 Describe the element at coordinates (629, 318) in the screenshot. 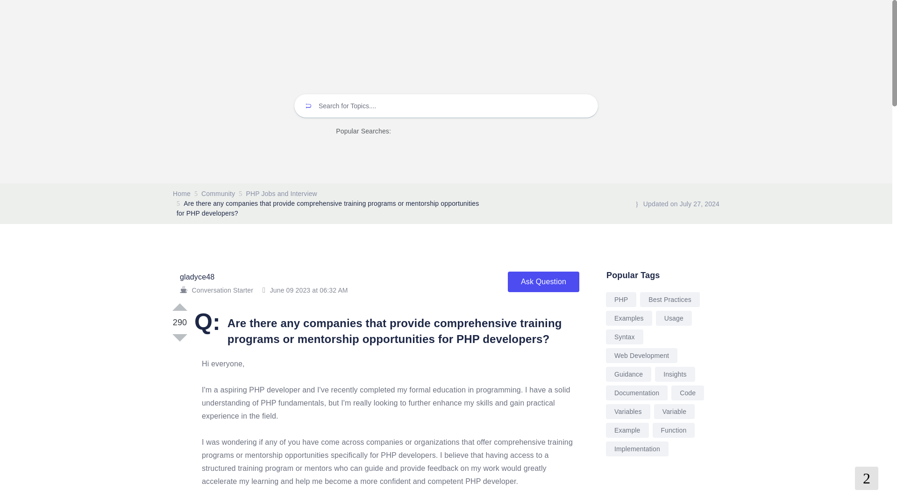

I see `Examples` at that location.